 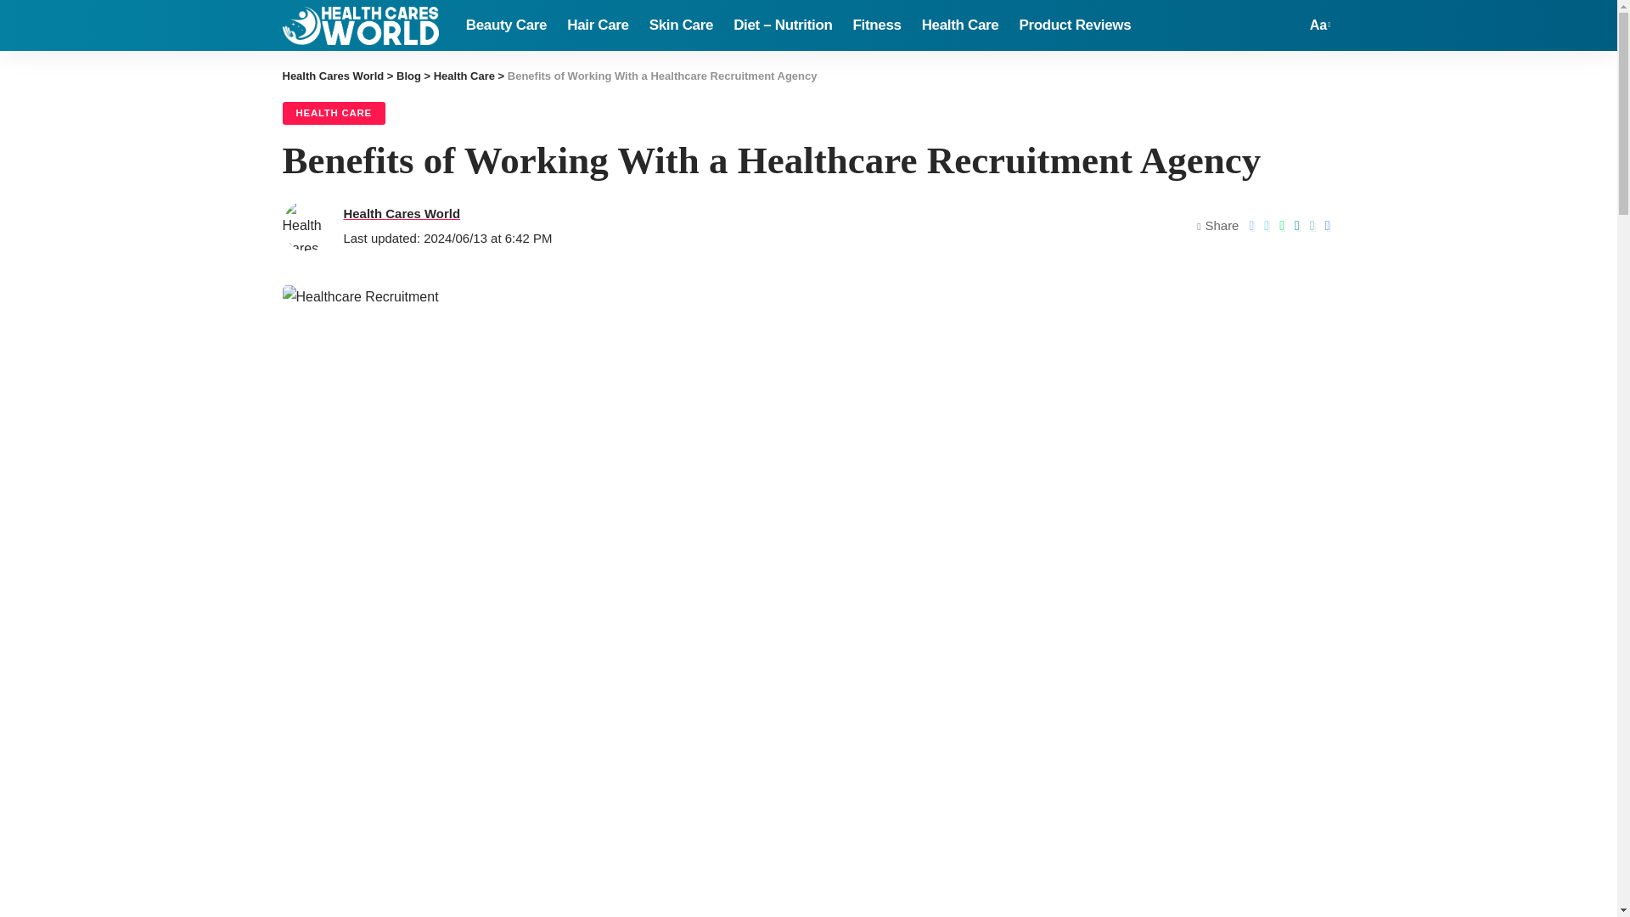 What do you see at coordinates (1318, 25) in the screenshot?
I see `Aa` at bounding box center [1318, 25].